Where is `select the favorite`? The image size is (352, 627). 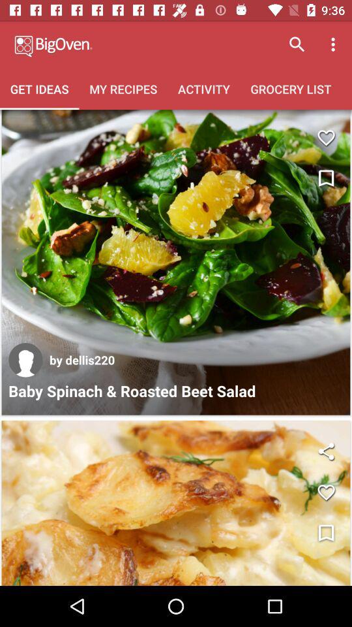
select the favorite is located at coordinates (326, 137).